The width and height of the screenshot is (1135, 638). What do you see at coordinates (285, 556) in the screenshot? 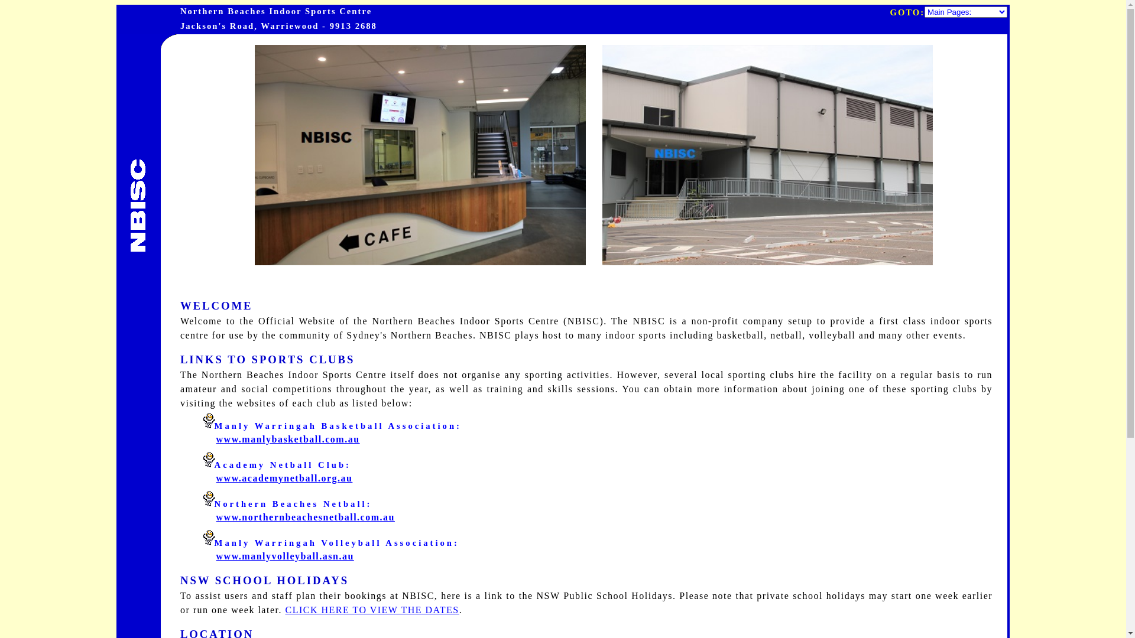
I see `www.manlyvolleyball.asn.au` at bounding box center [285, 556].